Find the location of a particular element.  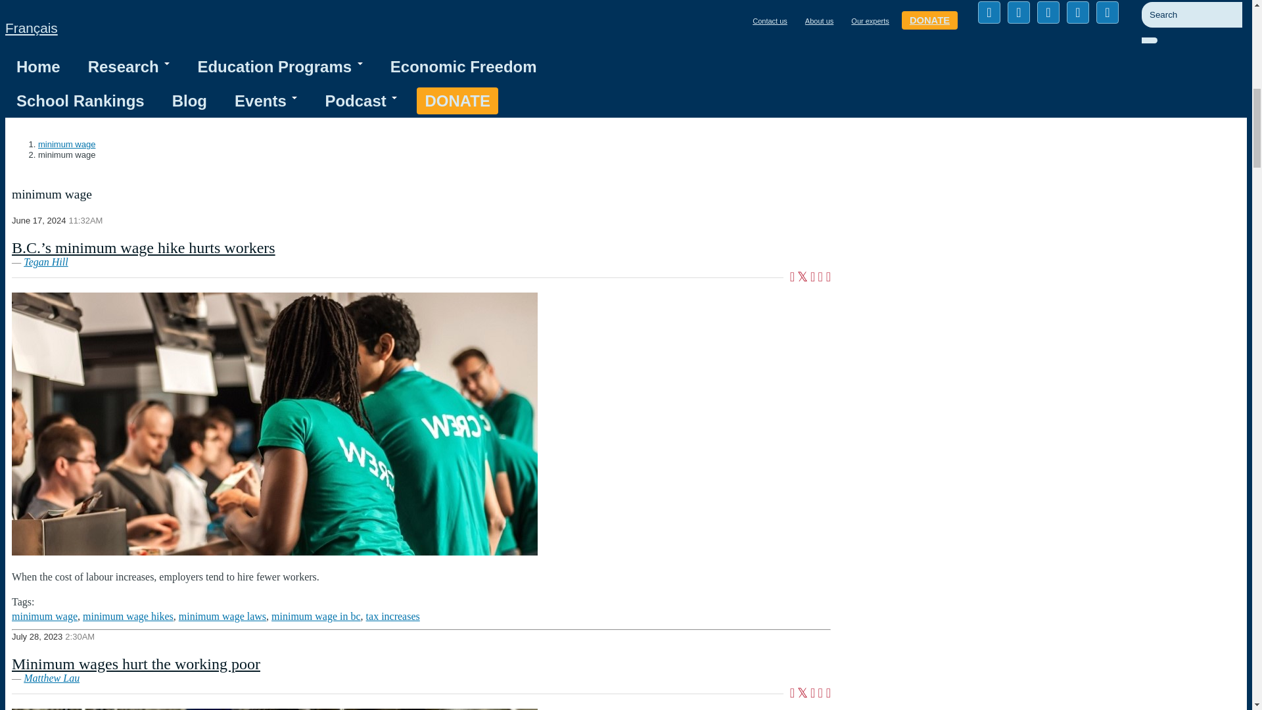

DONATE is located at coordinates (929, 20).